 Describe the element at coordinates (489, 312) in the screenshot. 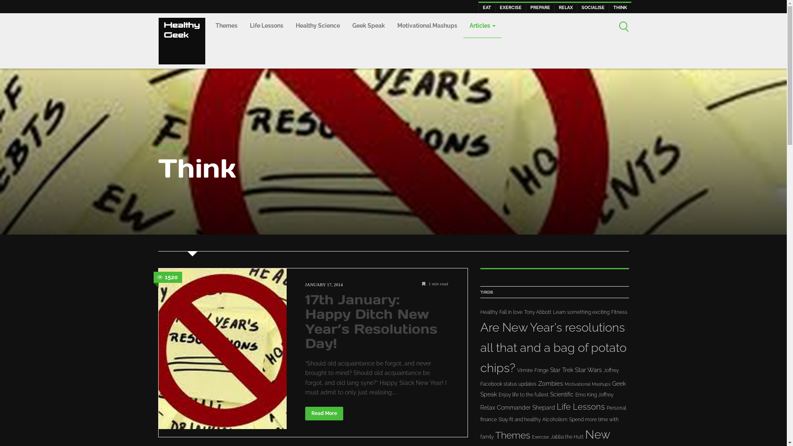

I see `Healthy` at that location.